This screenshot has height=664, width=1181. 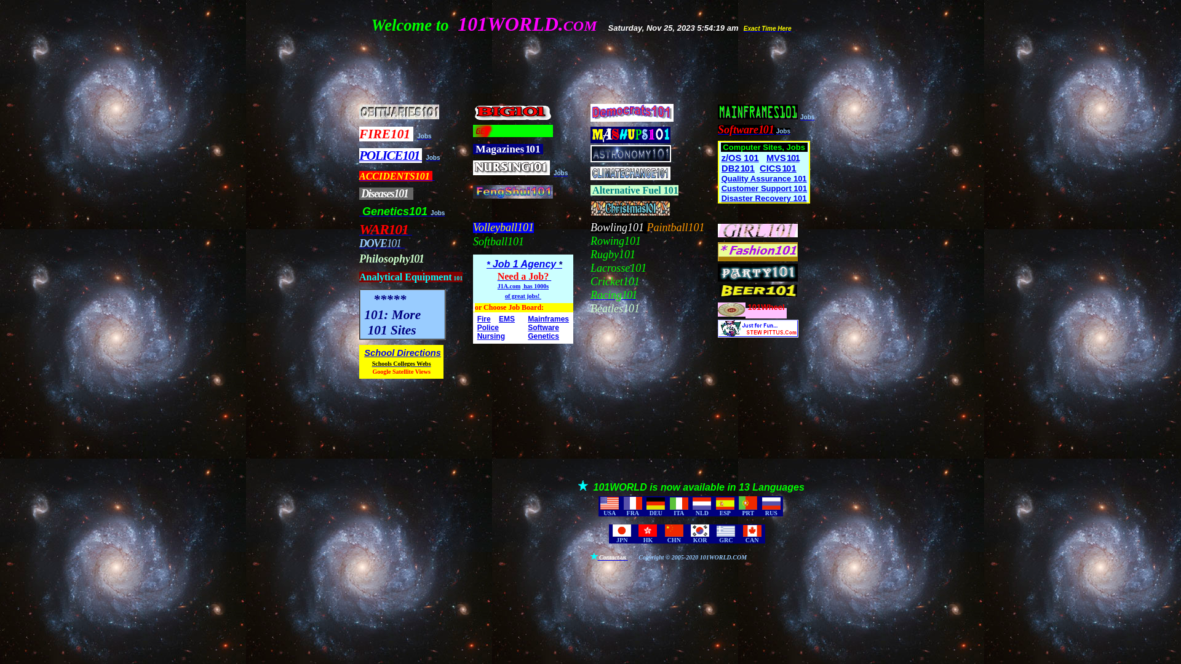 What do you see at coordinates (768, 28) in the screenshot?
I see `Exact Time Here` at bounding box center [768, 28].